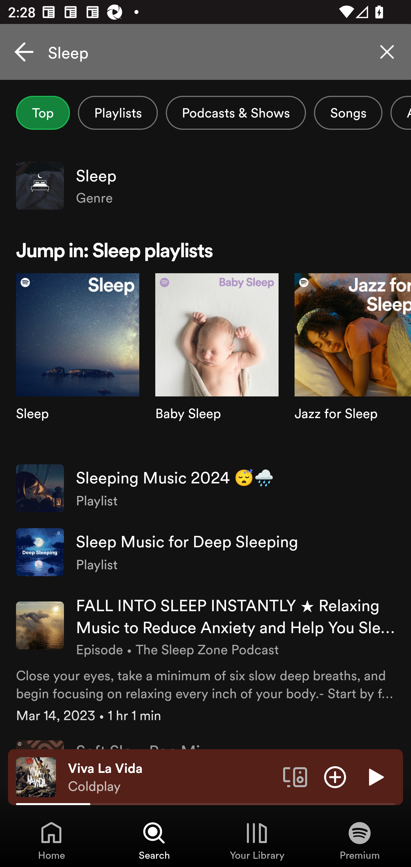 The image size is (411, 867). Describe the element at coordinates (360, 840) in the screenshot. I see `Premium, Tab 4 of 4 Premium Premium` at that location.